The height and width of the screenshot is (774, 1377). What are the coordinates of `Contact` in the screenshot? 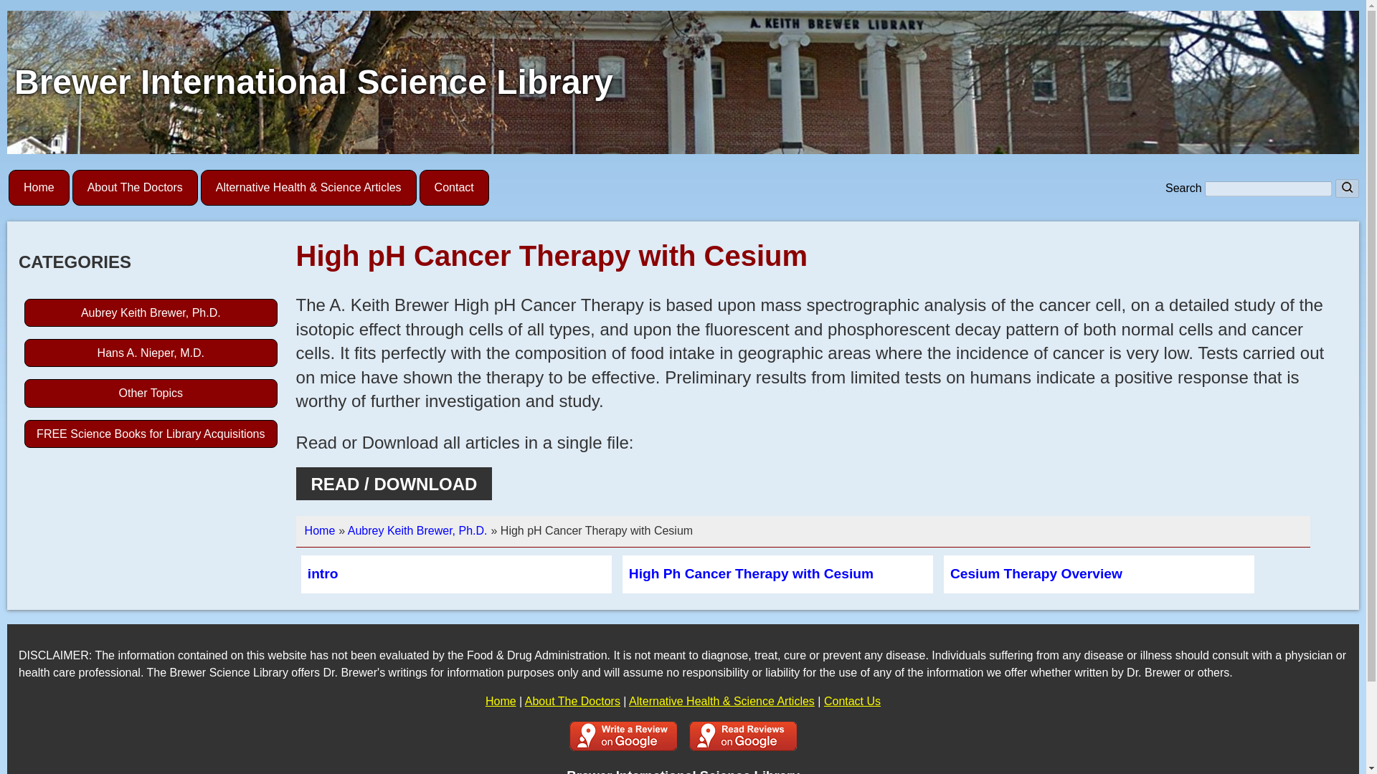 It's located at (454, 188).